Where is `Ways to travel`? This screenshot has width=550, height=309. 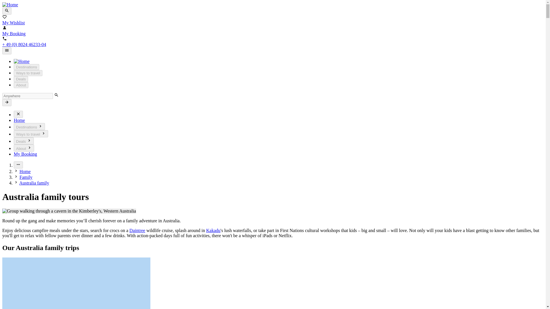
Ways to travel is located at coordinates (31, 133).